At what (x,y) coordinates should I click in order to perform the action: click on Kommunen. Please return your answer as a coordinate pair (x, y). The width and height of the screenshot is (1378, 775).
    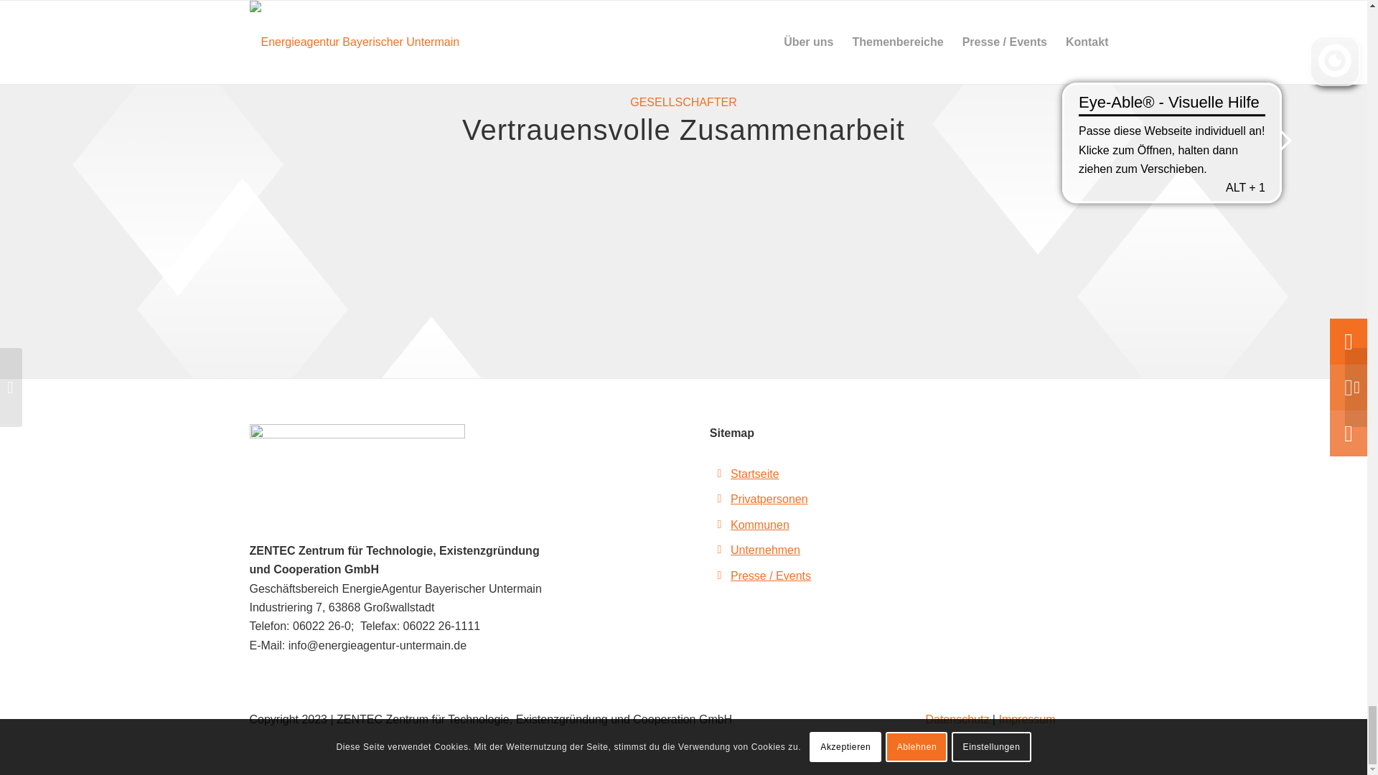
    Looking at the image, I should click on (759, 524).